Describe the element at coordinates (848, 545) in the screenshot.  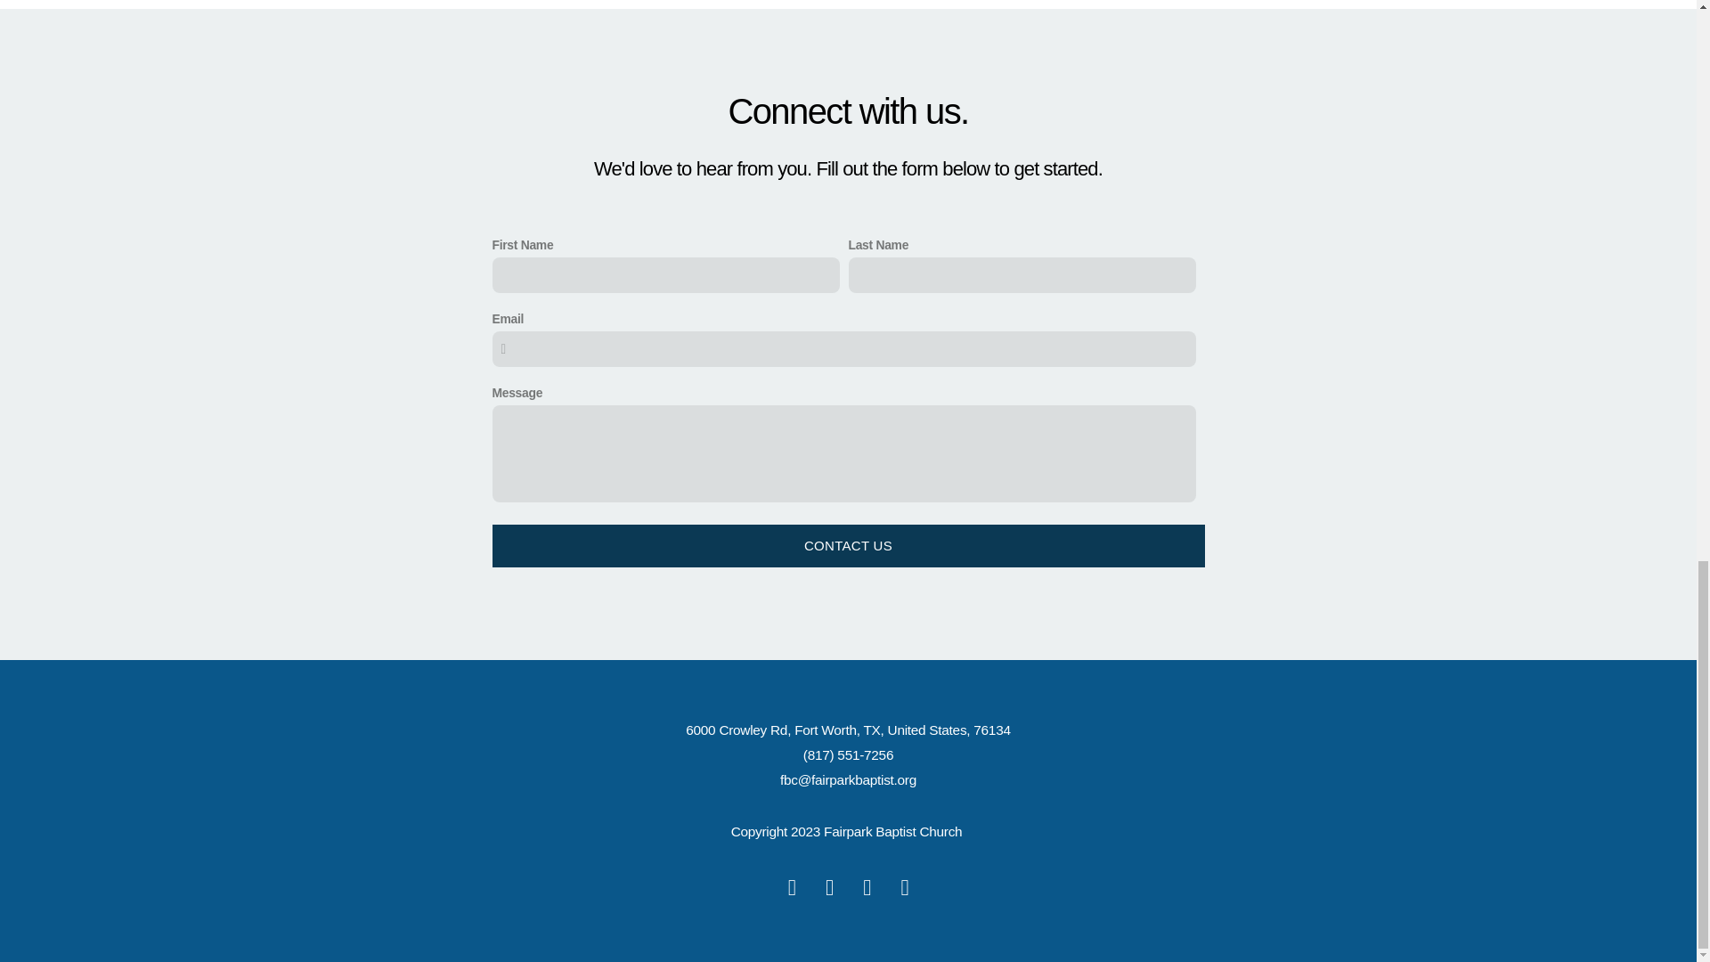
I see `CONTACT US` at that location.